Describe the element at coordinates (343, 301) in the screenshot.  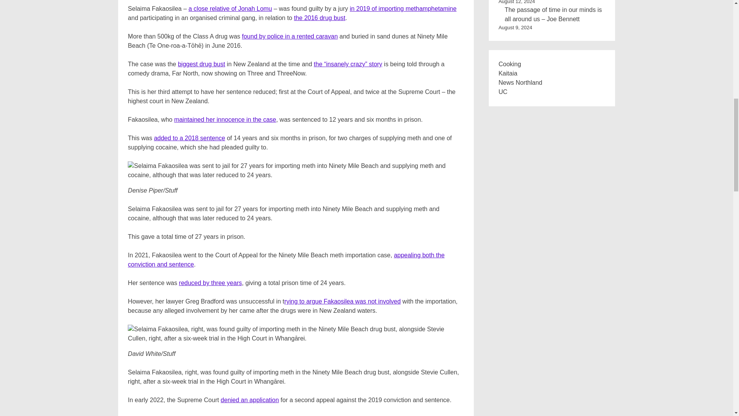
I see `rying to argue Fakaosilea was not involved` at that location.